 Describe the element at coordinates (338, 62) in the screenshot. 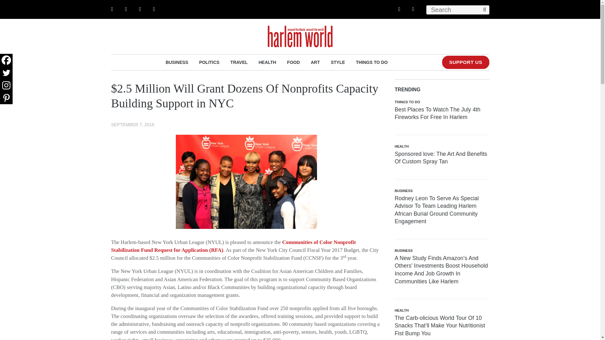

I see `STYLE` at that location.